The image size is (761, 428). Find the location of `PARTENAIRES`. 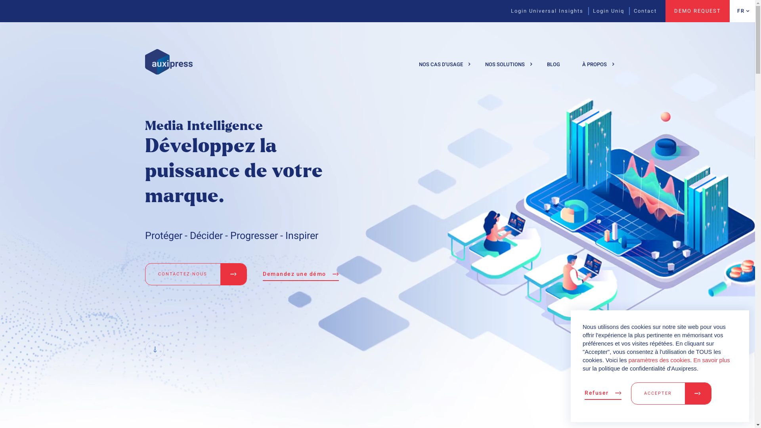

PARTENAIRES is located at coordinates (622, 119).